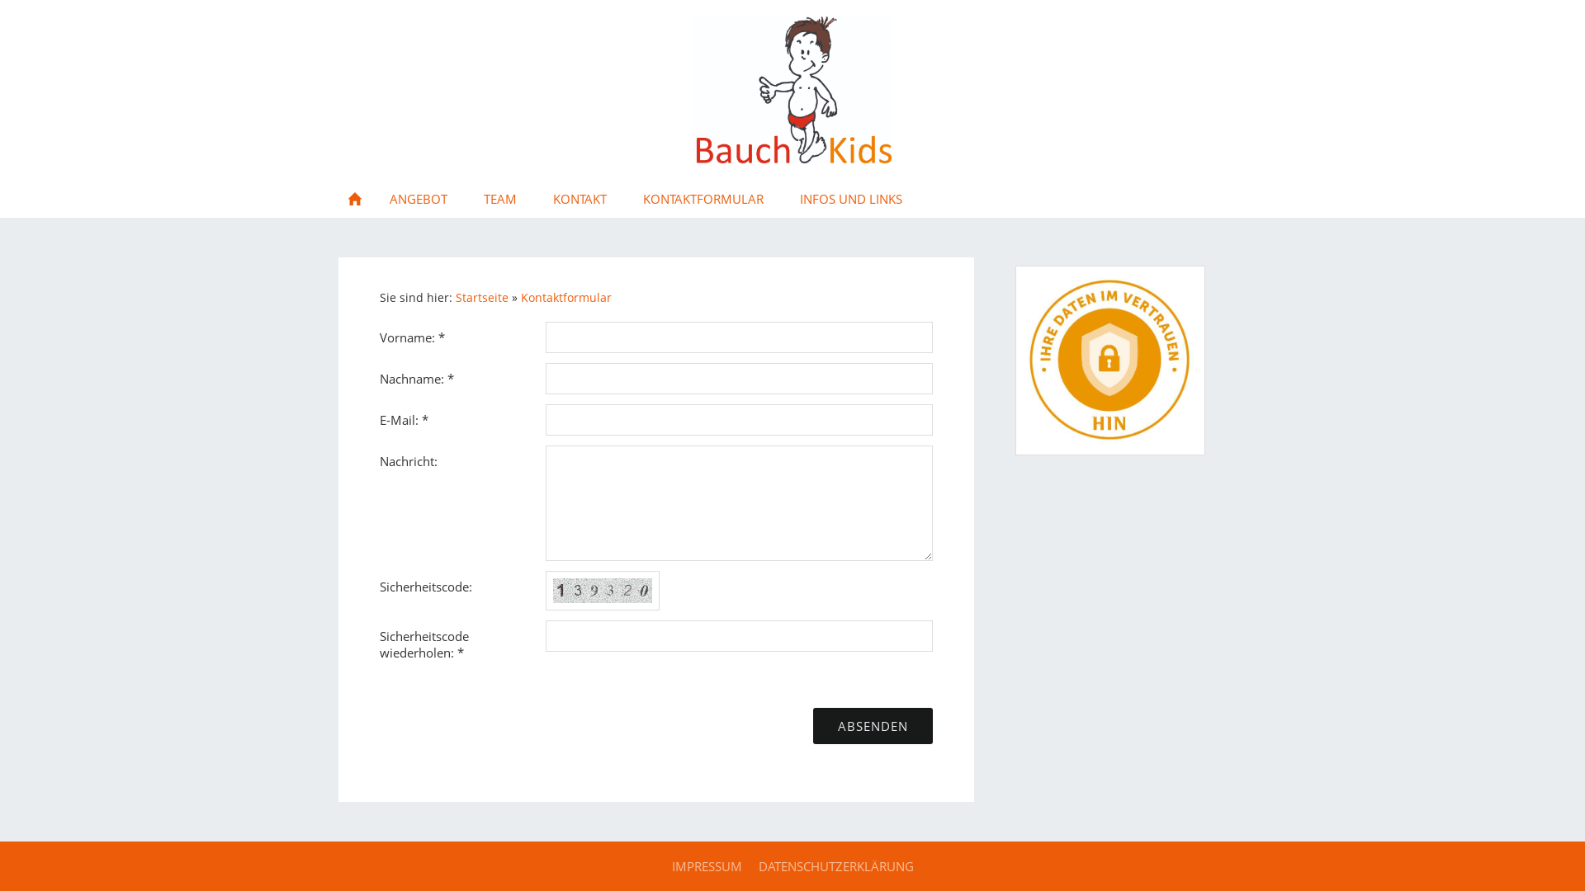 The width and height of the screenshot is (1585, 891). Describe the element at coordinates (566, 298) in the screenshot. I see `Kontaktformular` at that location.